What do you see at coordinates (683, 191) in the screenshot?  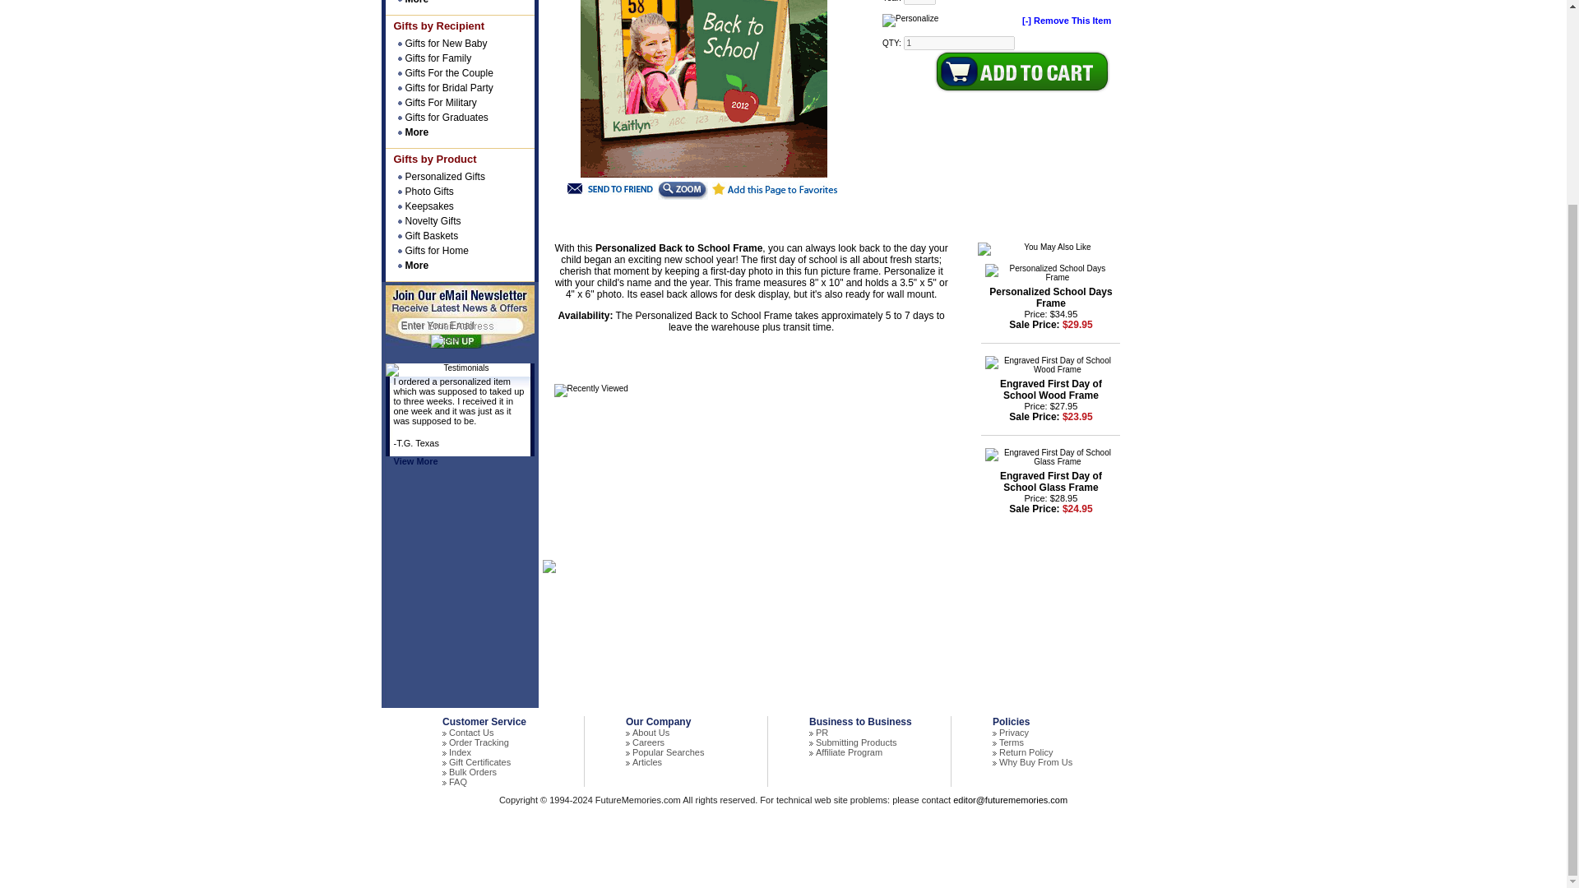 I see `Personalized Back to School Frame` at bounding box center [683, 191].